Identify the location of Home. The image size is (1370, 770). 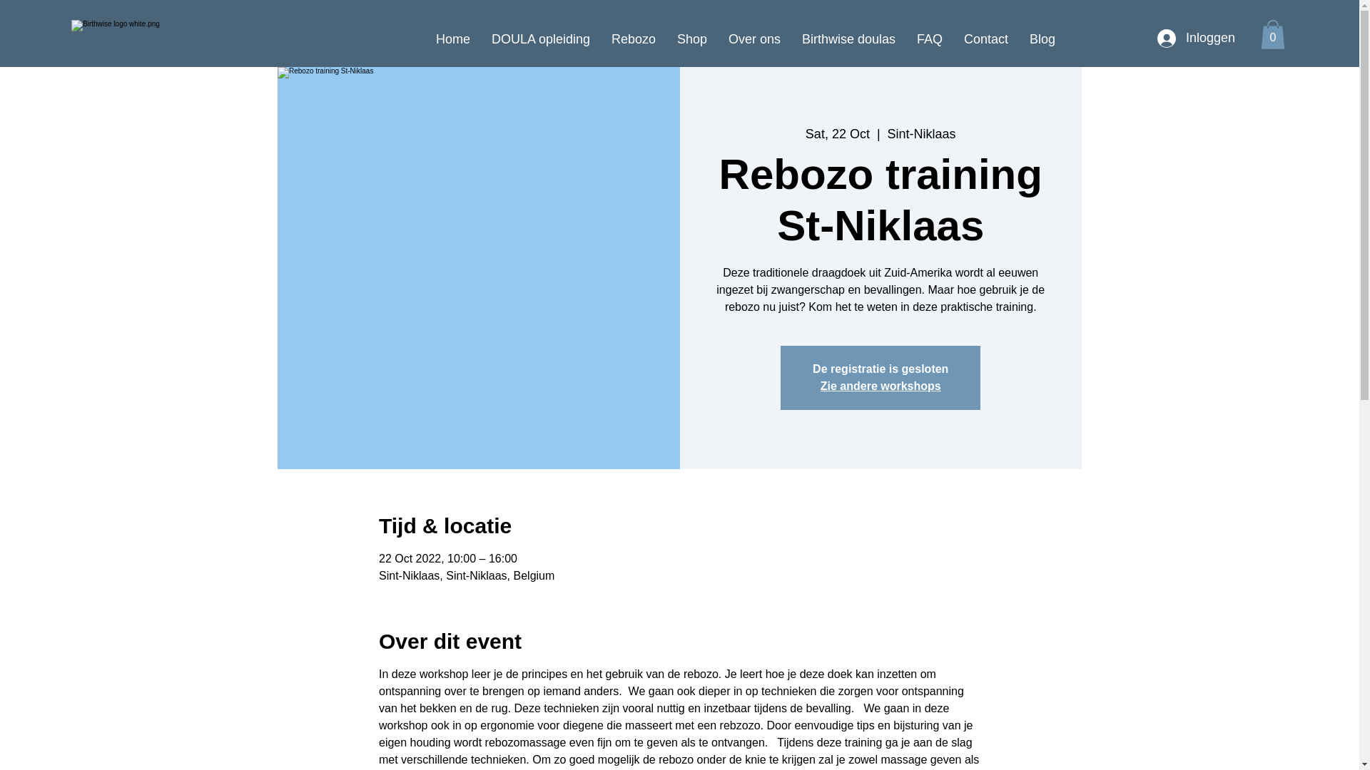
(453, 38).